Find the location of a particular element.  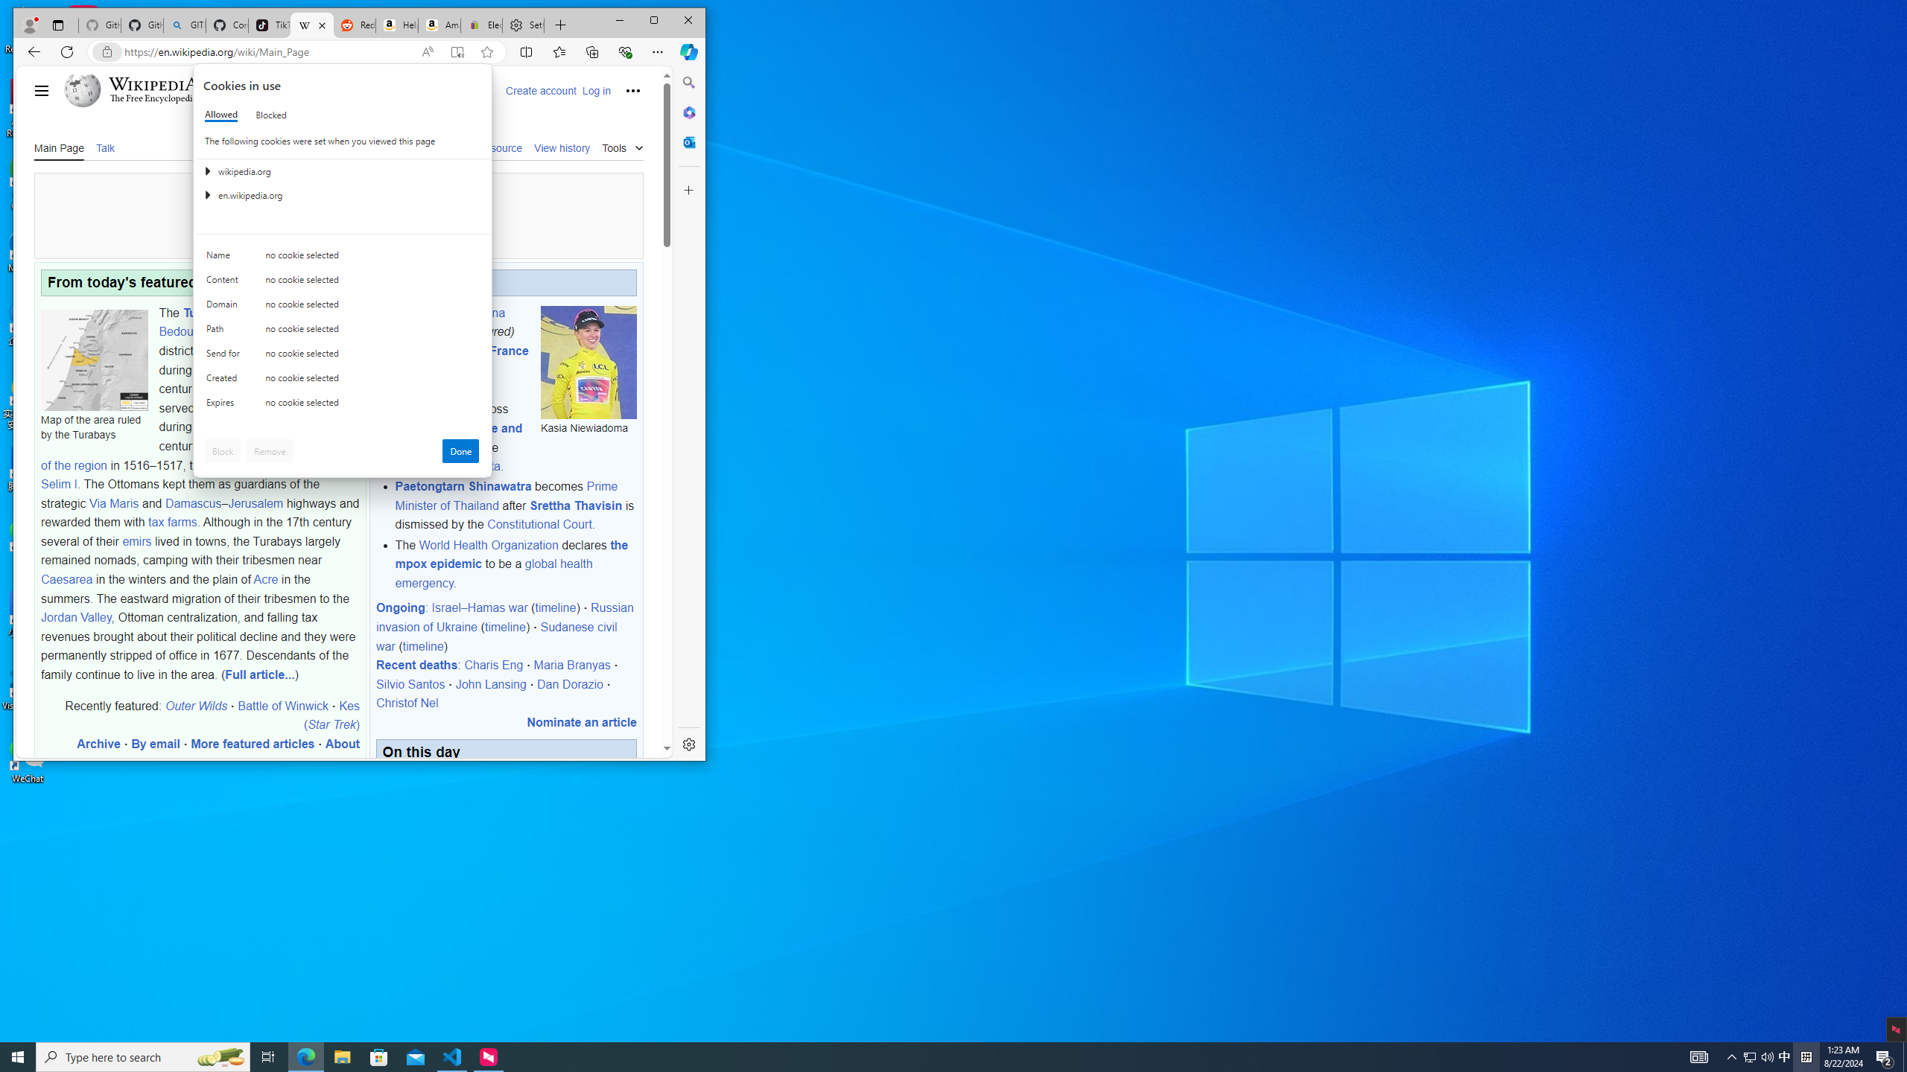

Running applications is located at coordinates (927, 1057).